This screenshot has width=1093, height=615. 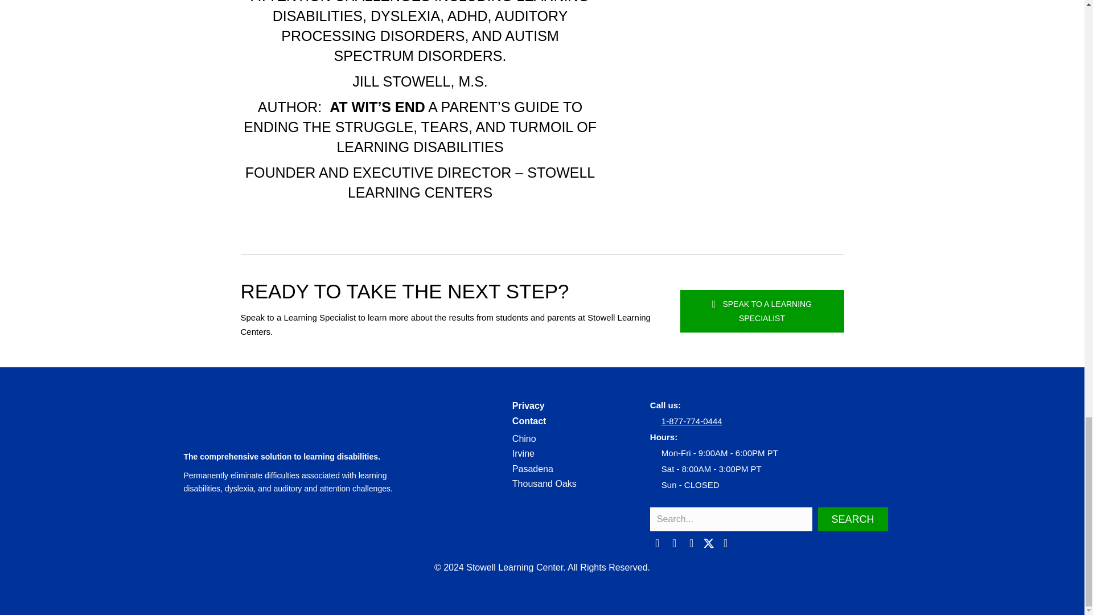 I want to click on SLC Logo - White, so click(x=286, y=417).